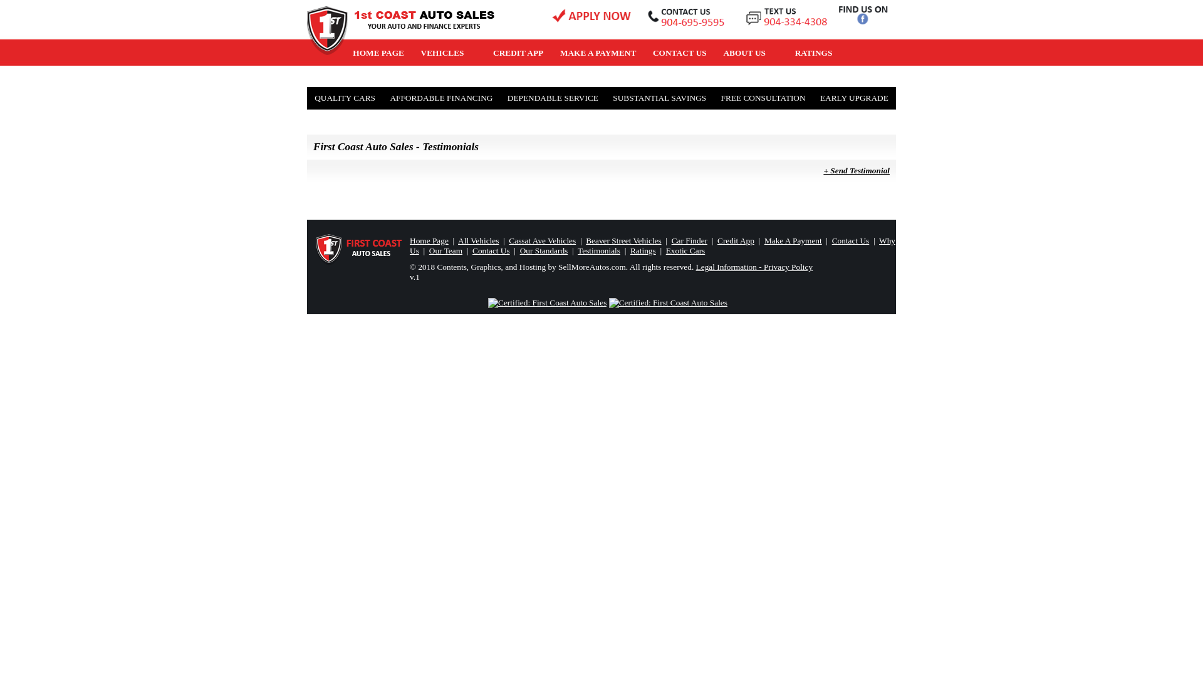 The height and width of the screenshot is (676, 1203). I want to click on Beaver Street Vehicles, so click(623, 240).